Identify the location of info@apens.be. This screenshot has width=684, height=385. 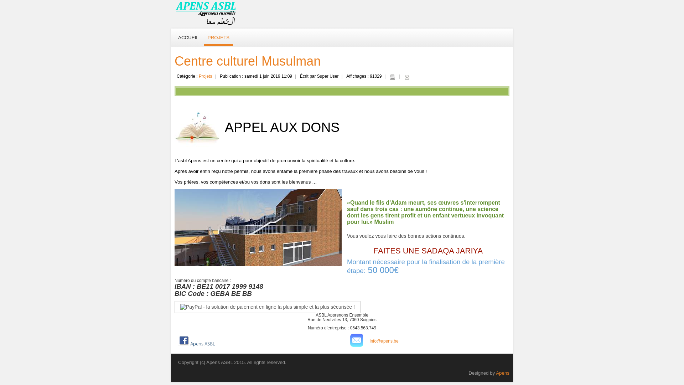
(384, 341).